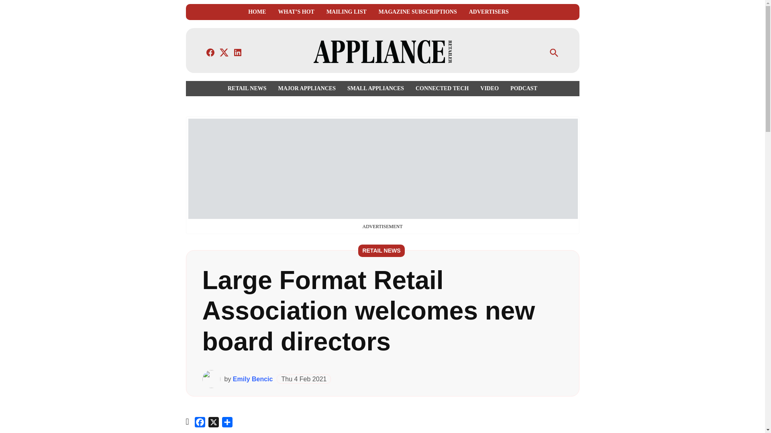 The width and height of the screenshot is (771, 433). What do you see at coordinates (238, 52) in the screenshot?
I see `LINKEDIN` at bounding box center [238, 52].